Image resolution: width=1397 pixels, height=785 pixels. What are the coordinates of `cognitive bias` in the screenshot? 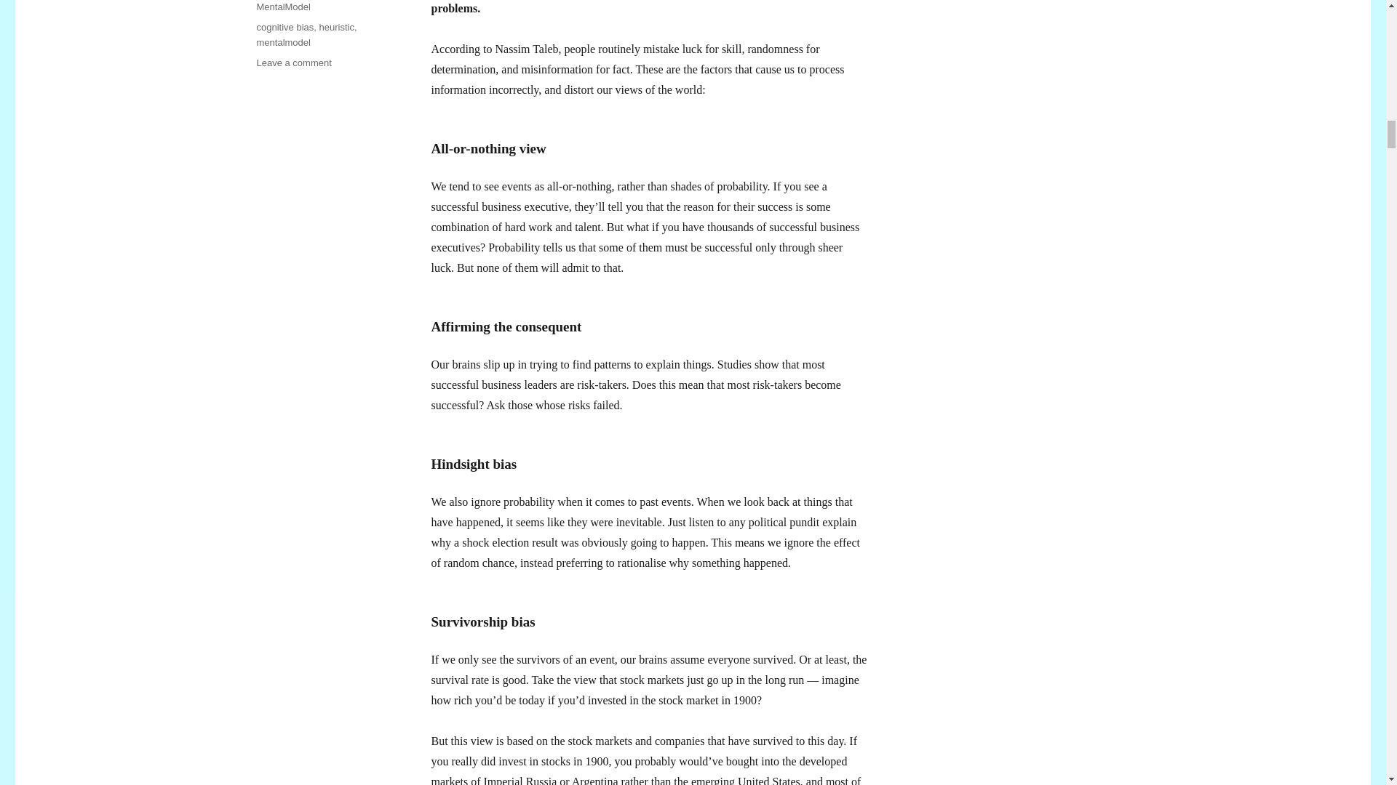 It's located at (284, 28).